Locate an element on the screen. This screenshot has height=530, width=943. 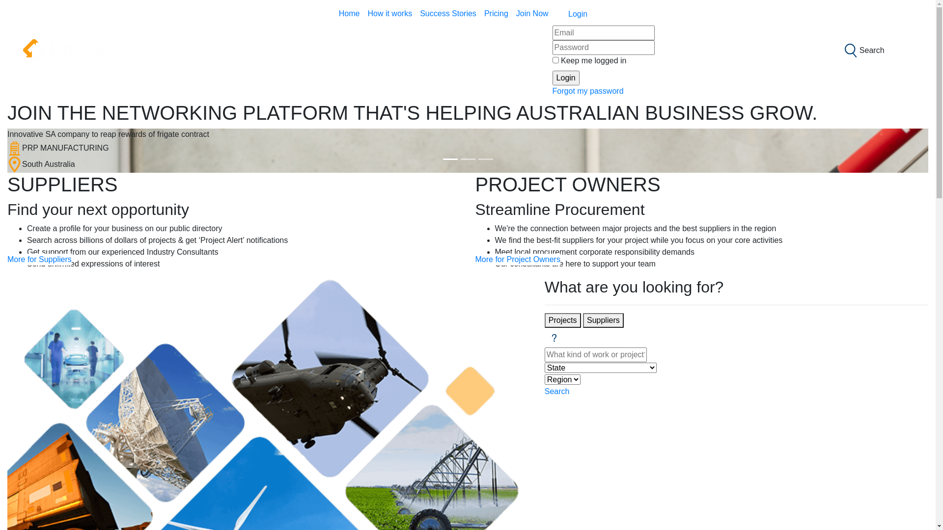
ICN Gateway Home is located at coordinates (81, 50).